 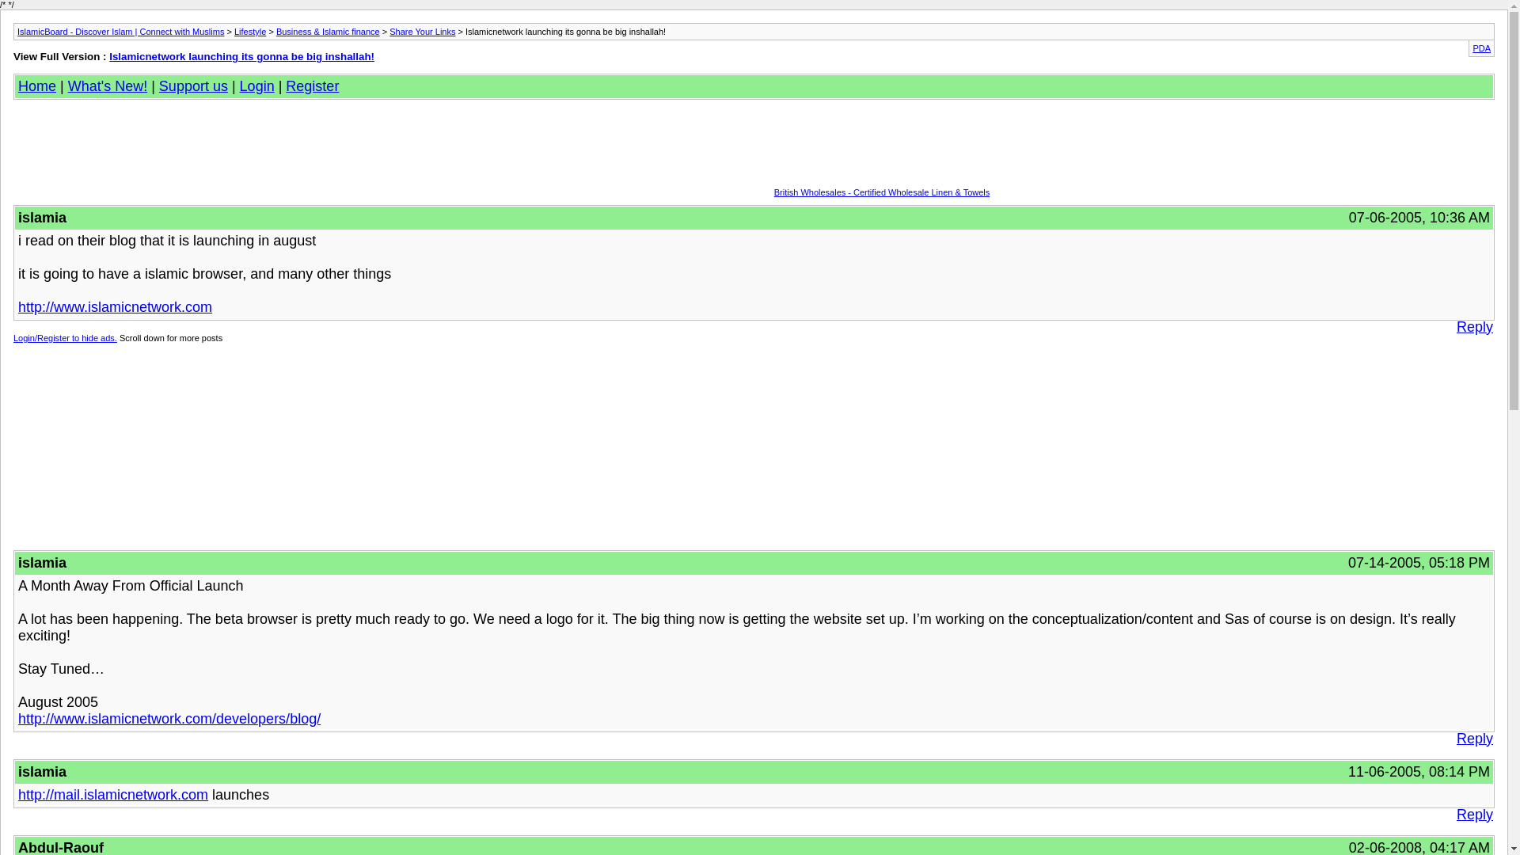 I want to click on Reply, so click(x=1474, y=815).